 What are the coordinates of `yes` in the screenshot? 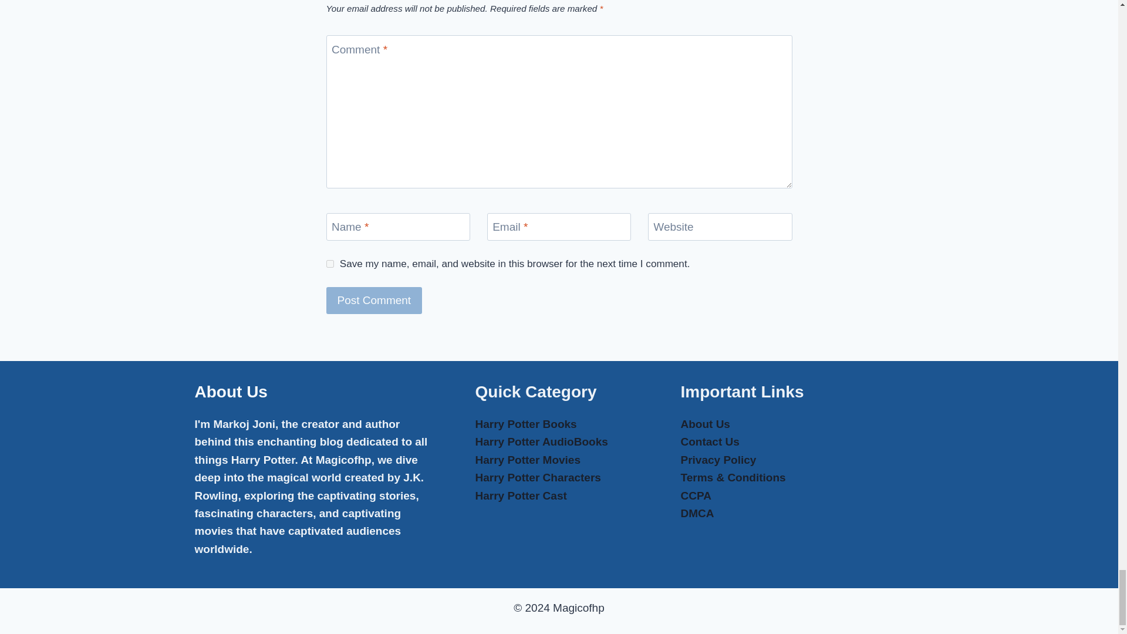 It's located at (330, 263).